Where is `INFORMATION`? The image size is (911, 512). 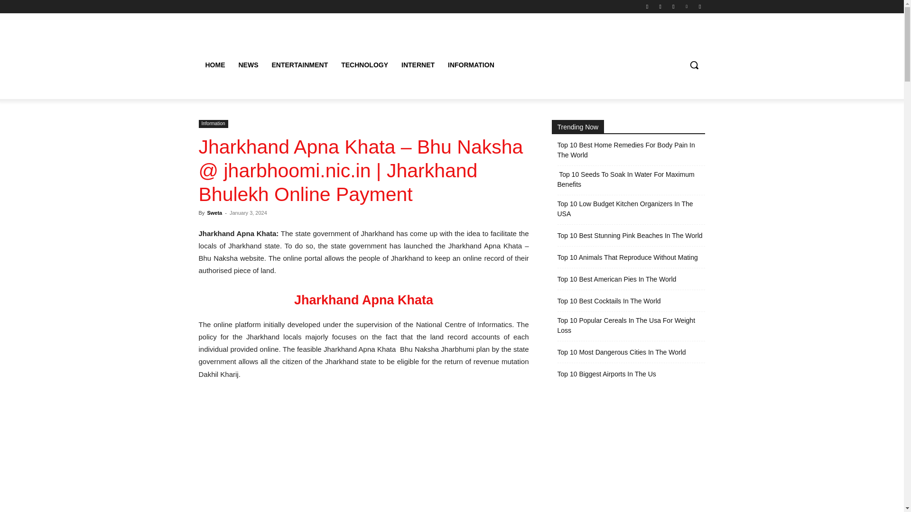 INFORMATION is located at coordinates (471, 64).